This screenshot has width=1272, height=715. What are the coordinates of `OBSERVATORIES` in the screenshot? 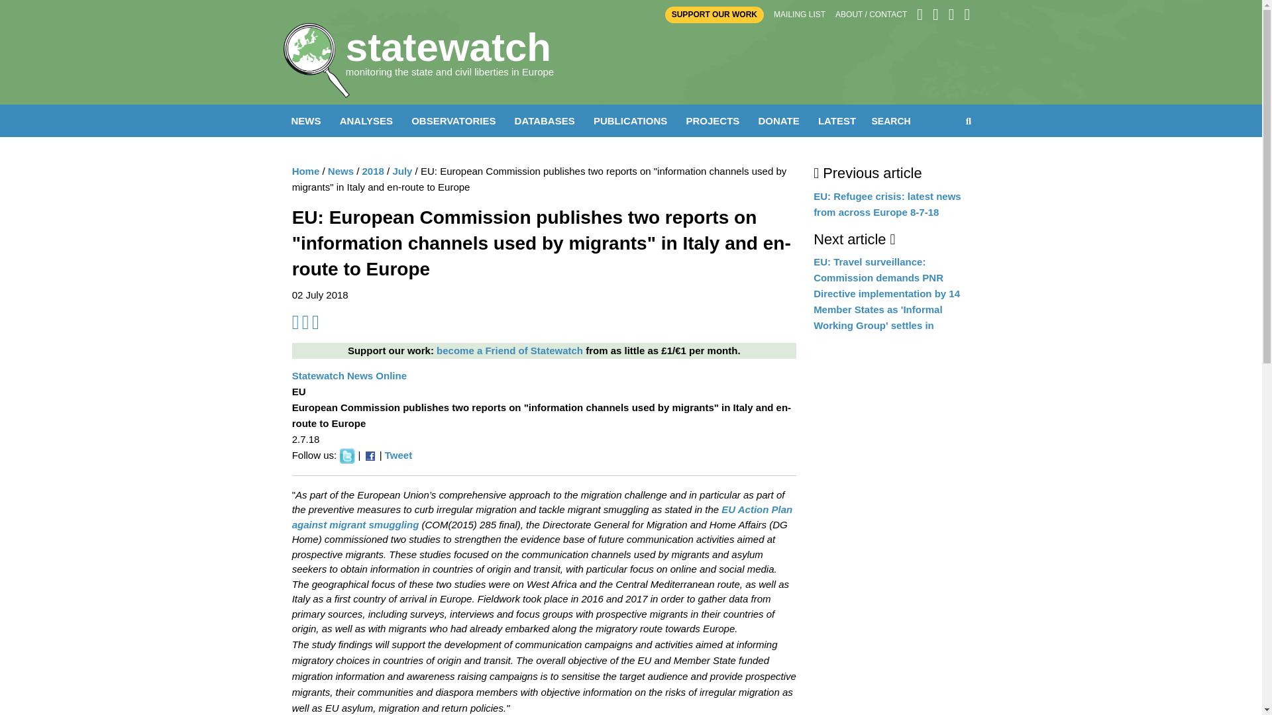 It's located at (453, 120).